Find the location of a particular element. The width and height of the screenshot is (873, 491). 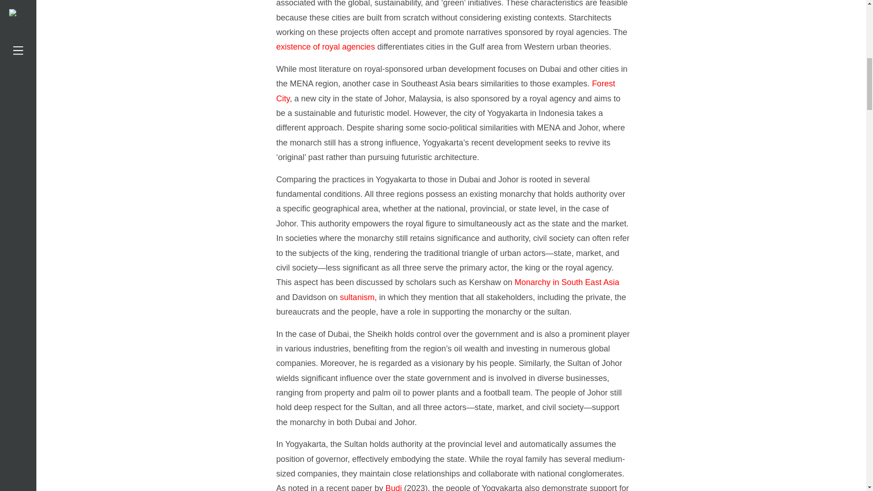

Budi is located at coordinates (394, 487).